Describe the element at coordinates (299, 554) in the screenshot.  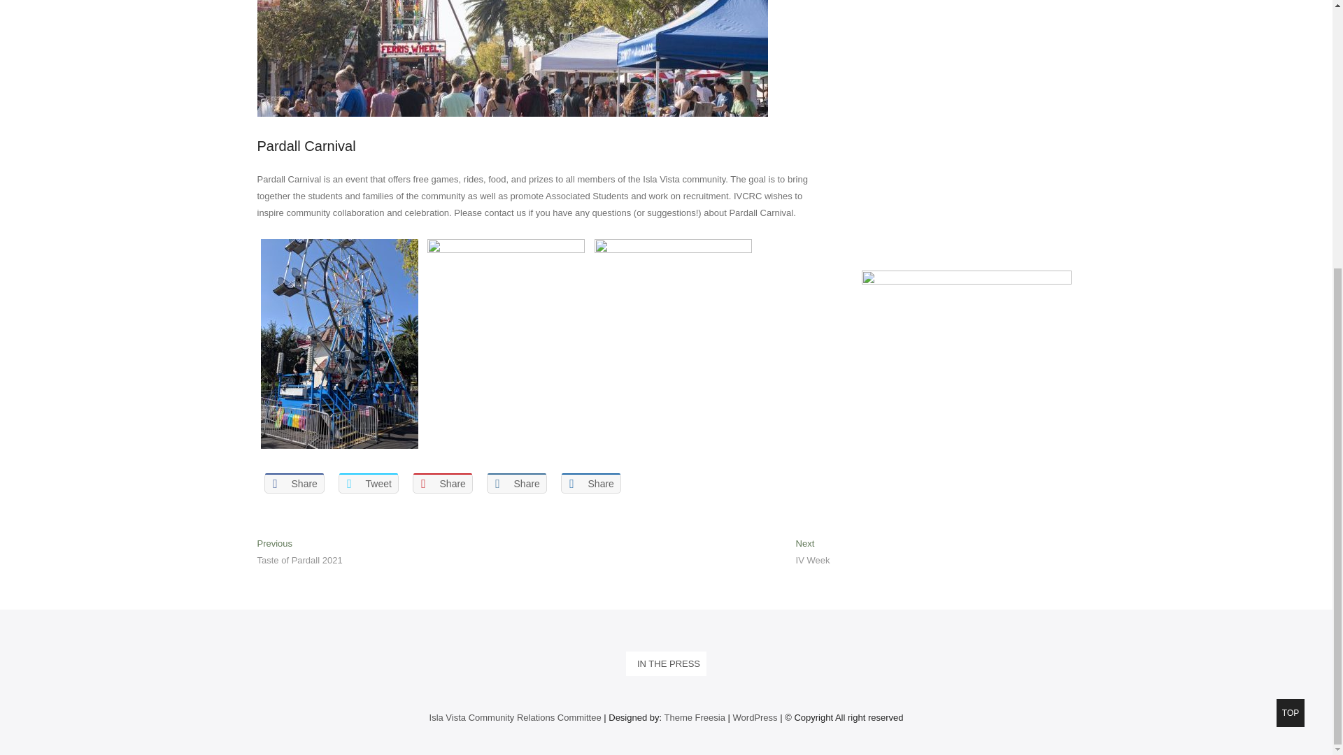
I see `Share on Pinterest` at that location.